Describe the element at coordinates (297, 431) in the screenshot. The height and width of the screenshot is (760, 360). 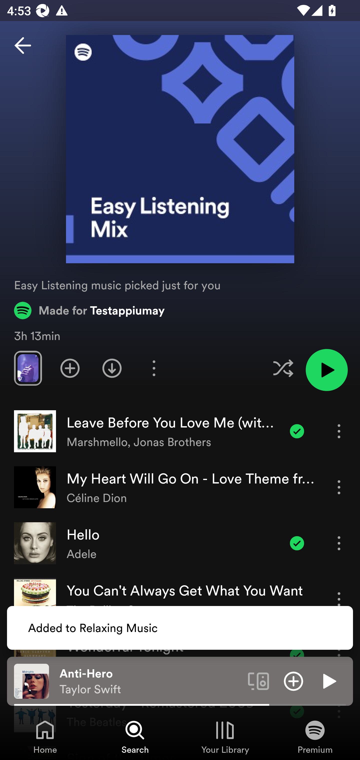
I see `Item added` at that location.